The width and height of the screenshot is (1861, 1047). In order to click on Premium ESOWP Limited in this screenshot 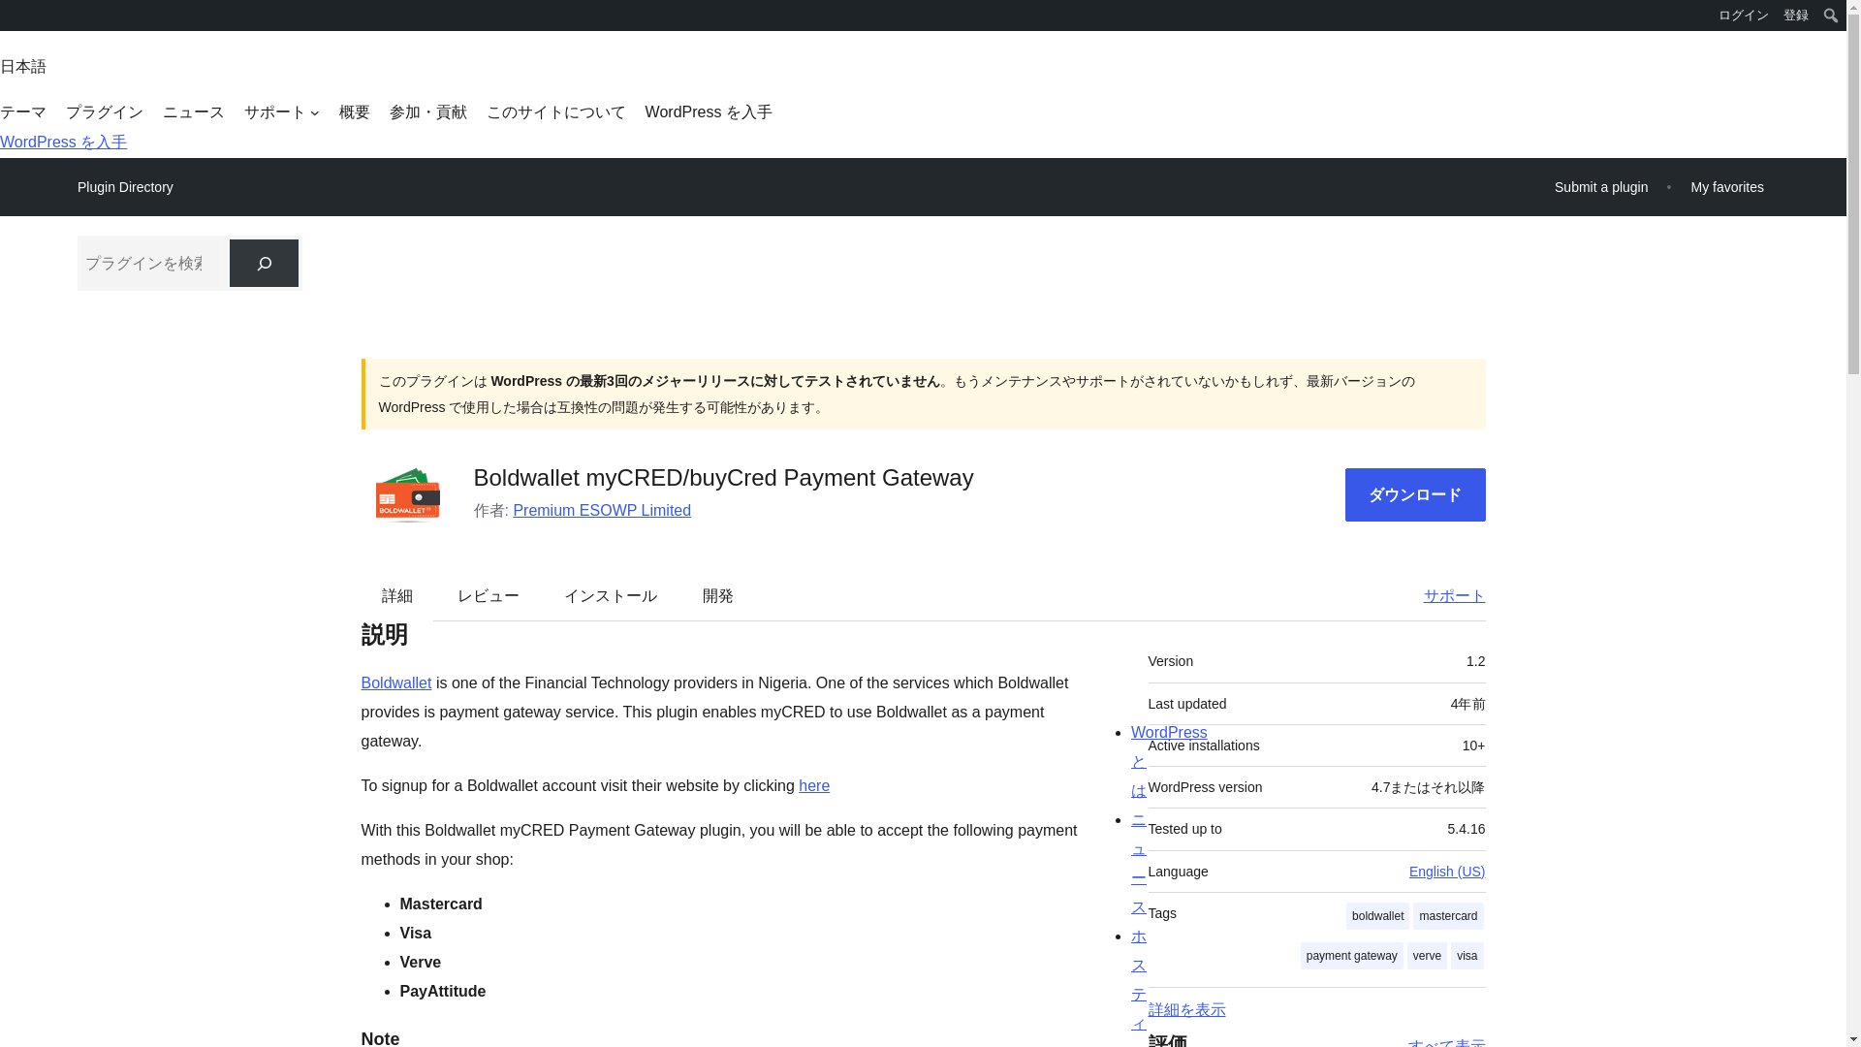, I will do `click(601, 510)`.